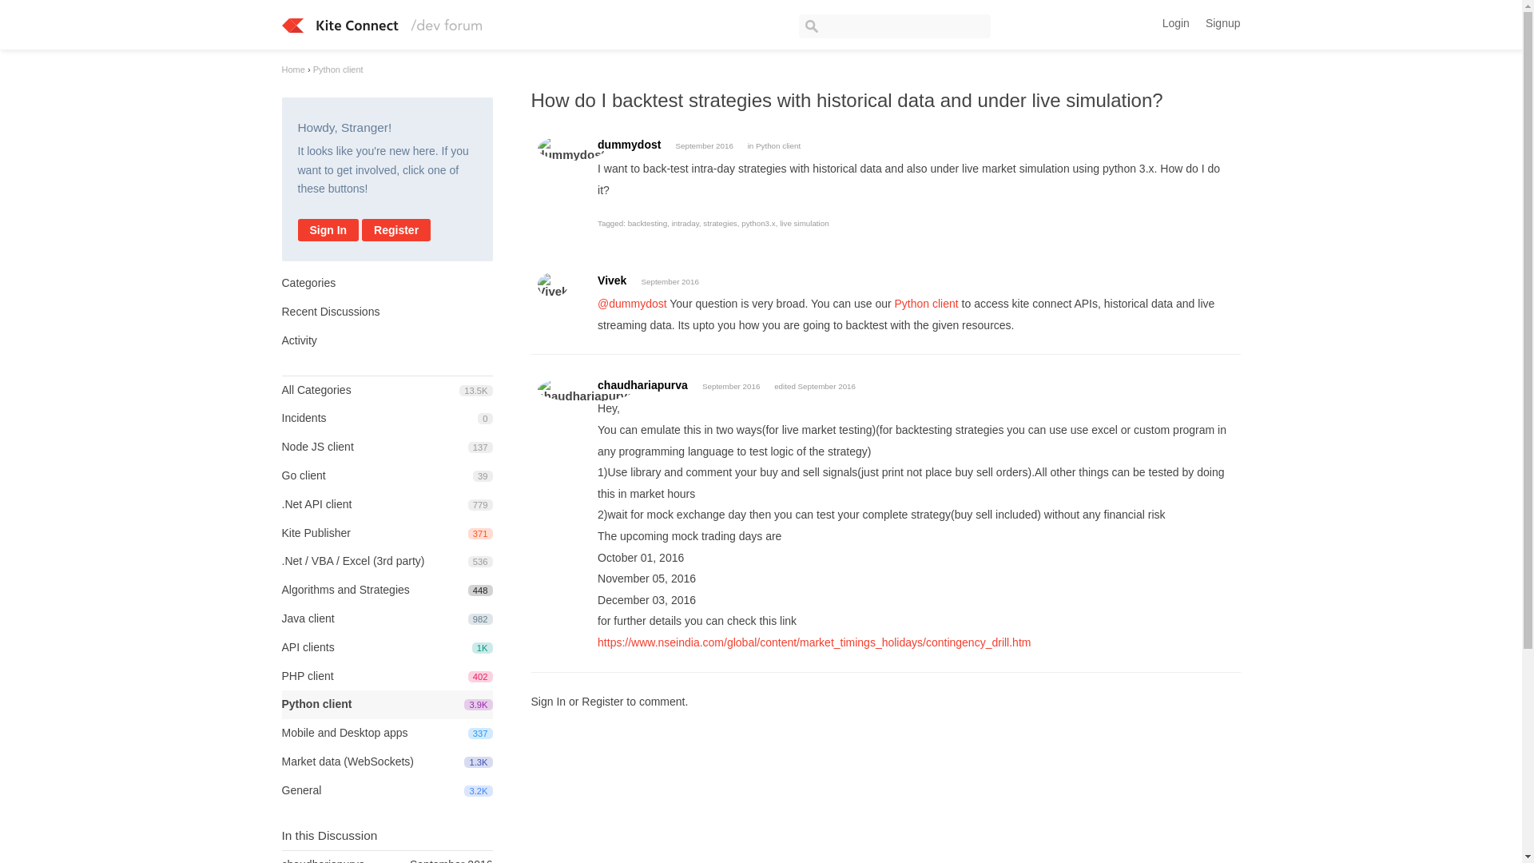 This screenshot has height=863, width=1534. I want to click on September 2016, so click(479, 734).